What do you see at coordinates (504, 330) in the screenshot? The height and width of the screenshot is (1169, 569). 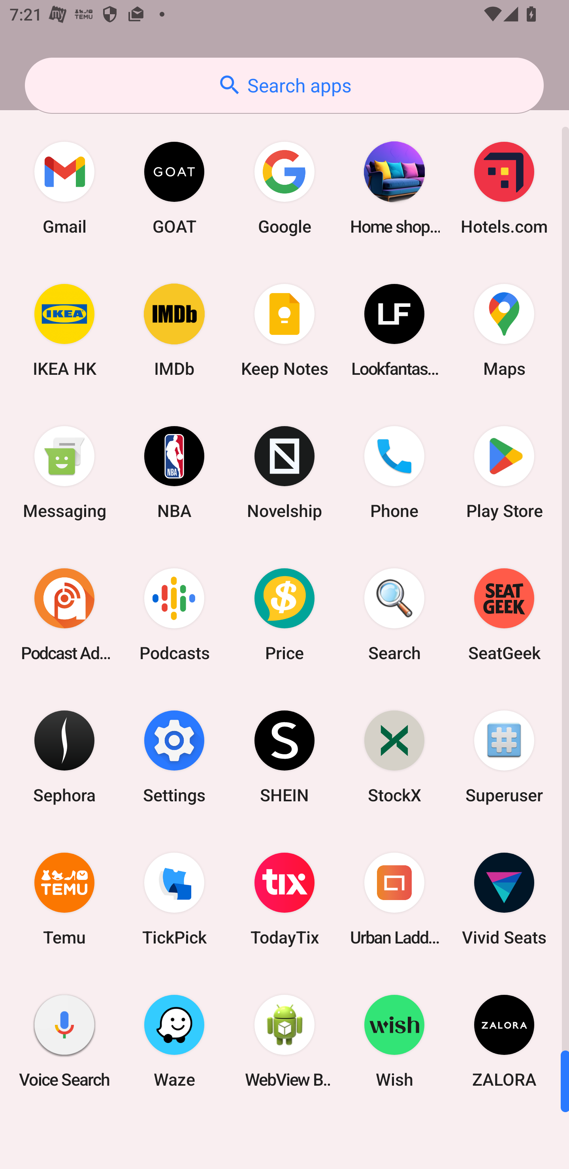 I see `Maps` at bounding box center [504, 330].